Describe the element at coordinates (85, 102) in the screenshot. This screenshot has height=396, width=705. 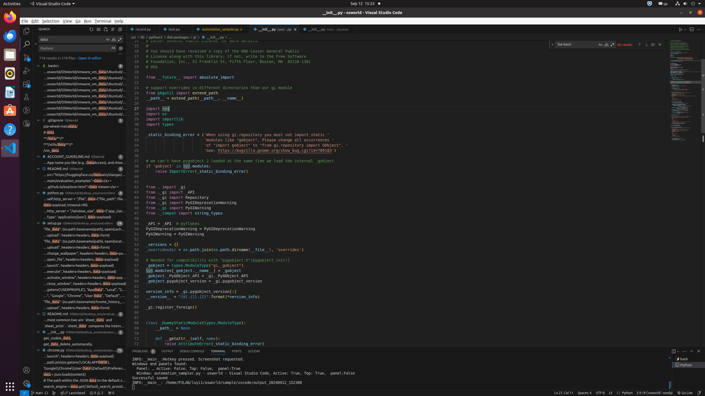
I see `…osworld/OSWorld/vmware_vm_data/Ubuntu0/Ubuntu0.vmx /home/user/vm.log vm.log` at that location.